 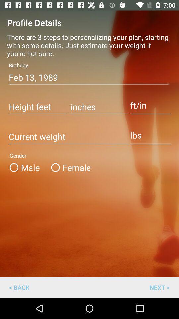 I want to click on insert inches, so click(x=99, y=107).